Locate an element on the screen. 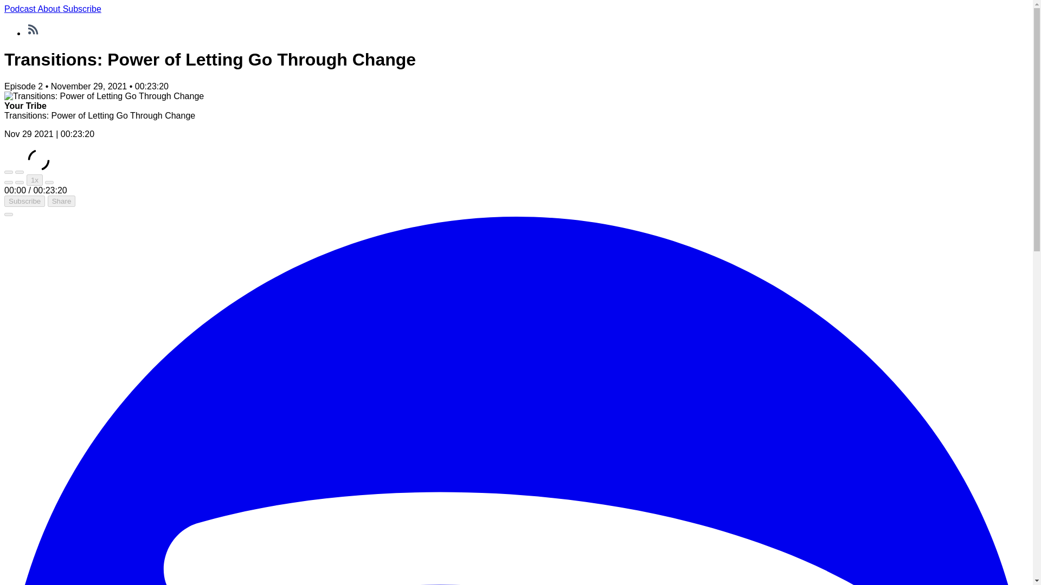  Podcast is located at coordinates (21, 9).